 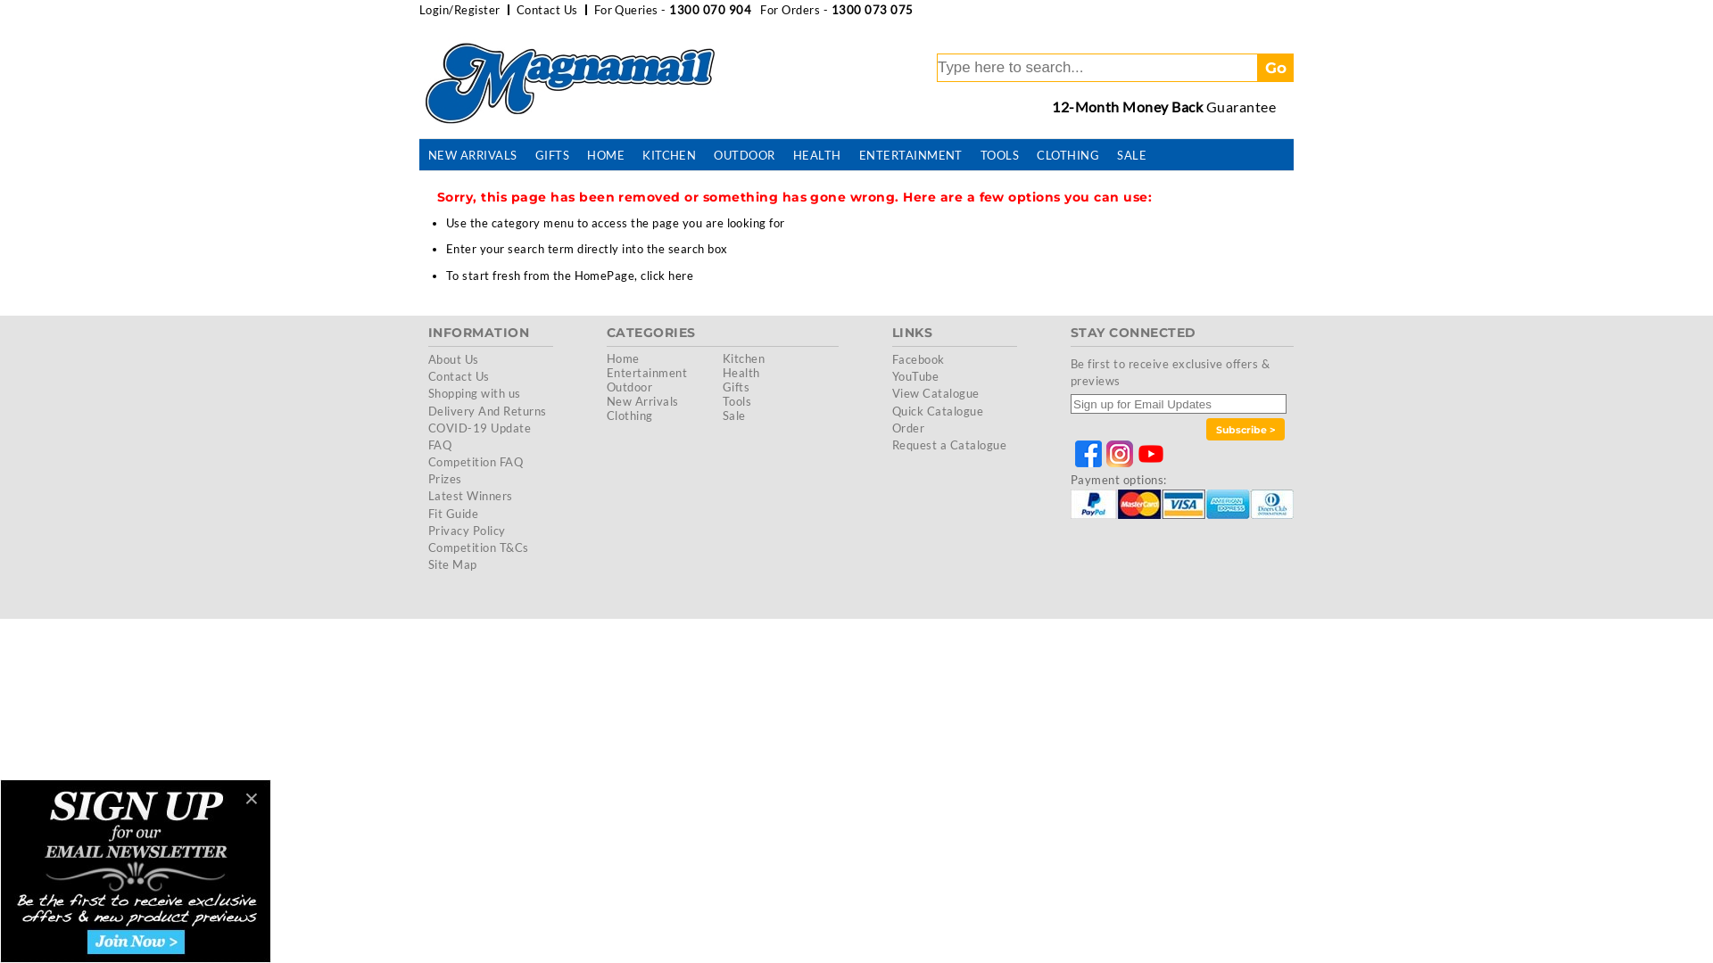 I want to click on Site Map, so click(x=453, y=564).